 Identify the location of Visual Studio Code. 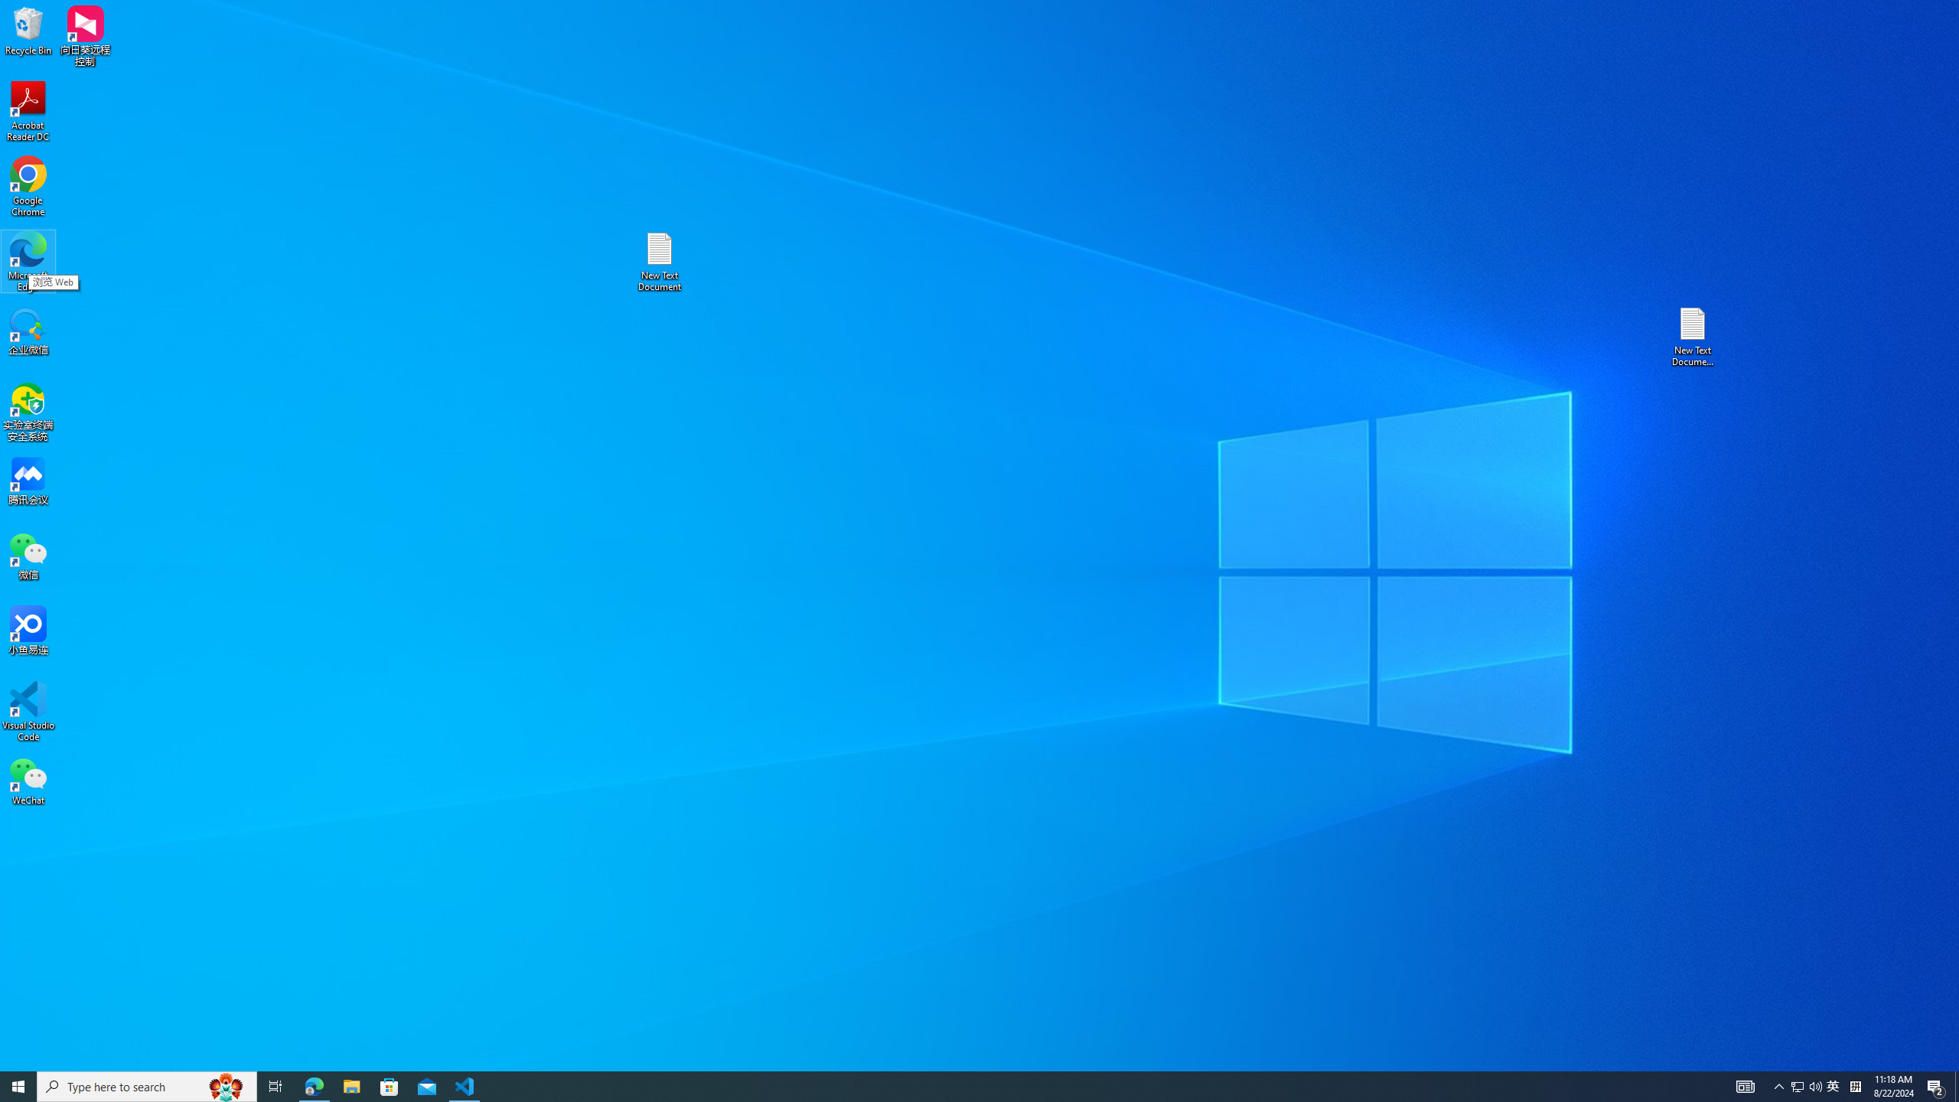
(28, 712).